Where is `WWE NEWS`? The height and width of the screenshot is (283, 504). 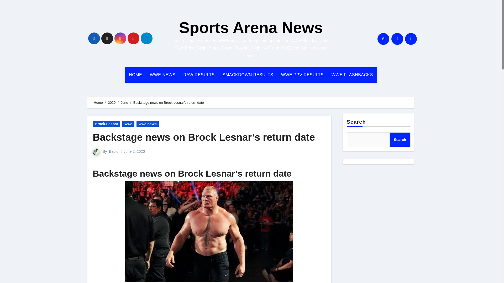 WWE NEWS is located at coordinates (163, 75).